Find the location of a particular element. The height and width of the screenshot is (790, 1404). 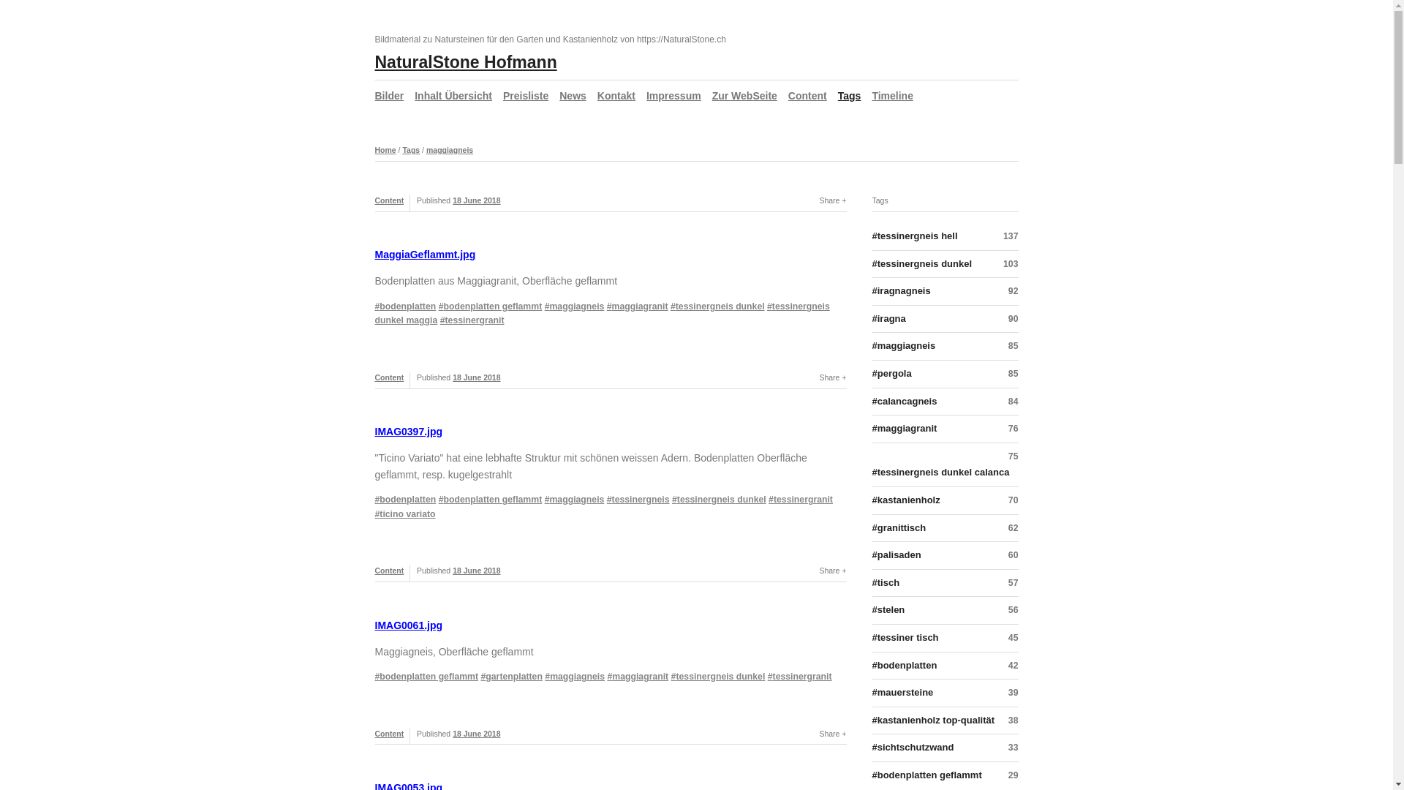

45
tessiner tisch is located at coordinates (945, 639).